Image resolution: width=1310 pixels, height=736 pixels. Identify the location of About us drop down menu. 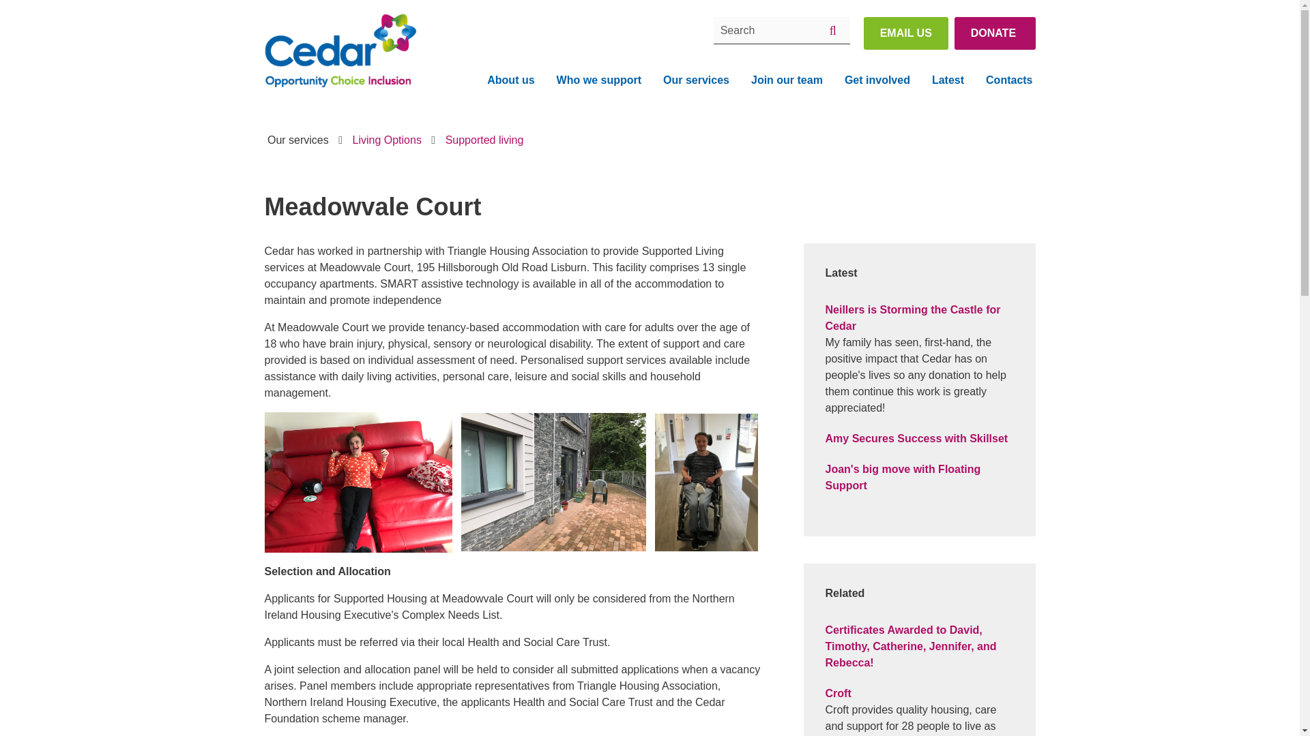
(510, 80).